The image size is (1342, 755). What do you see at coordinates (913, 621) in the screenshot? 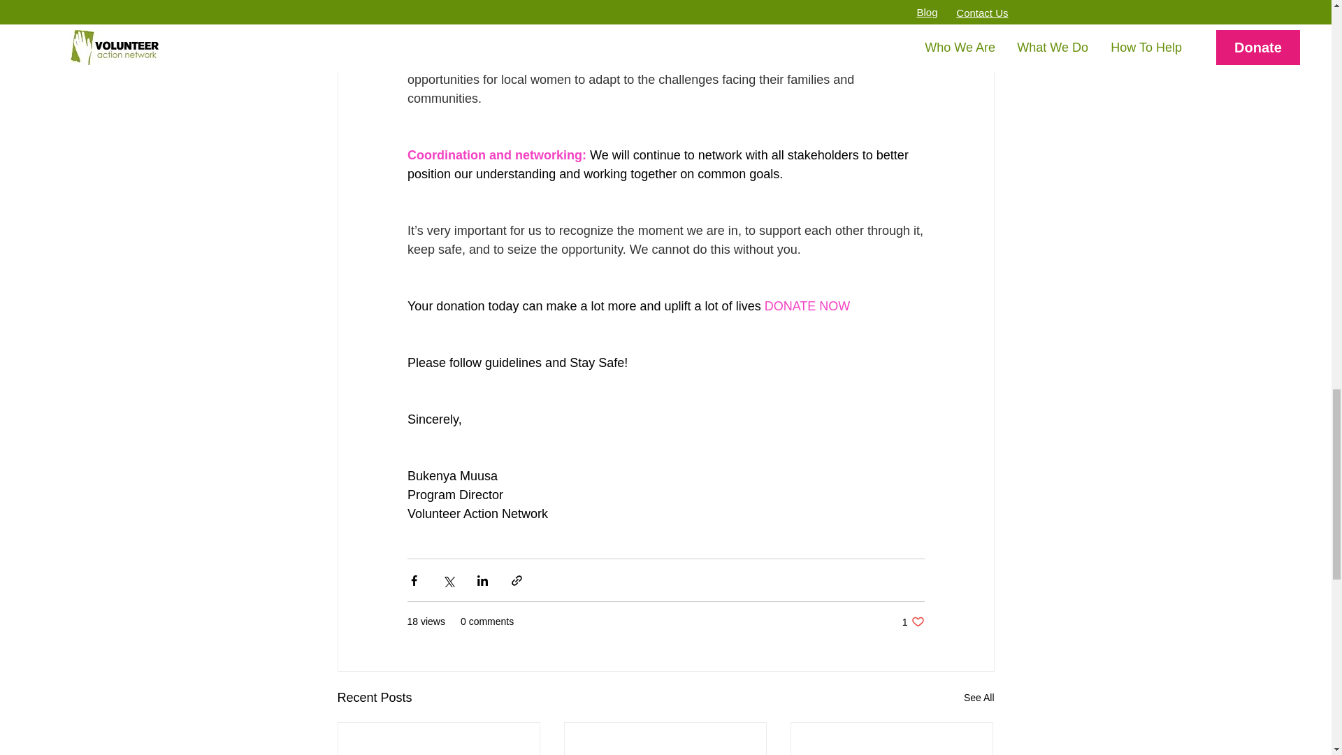
I see `DONATE NOW` at bounding box center [913, 621].